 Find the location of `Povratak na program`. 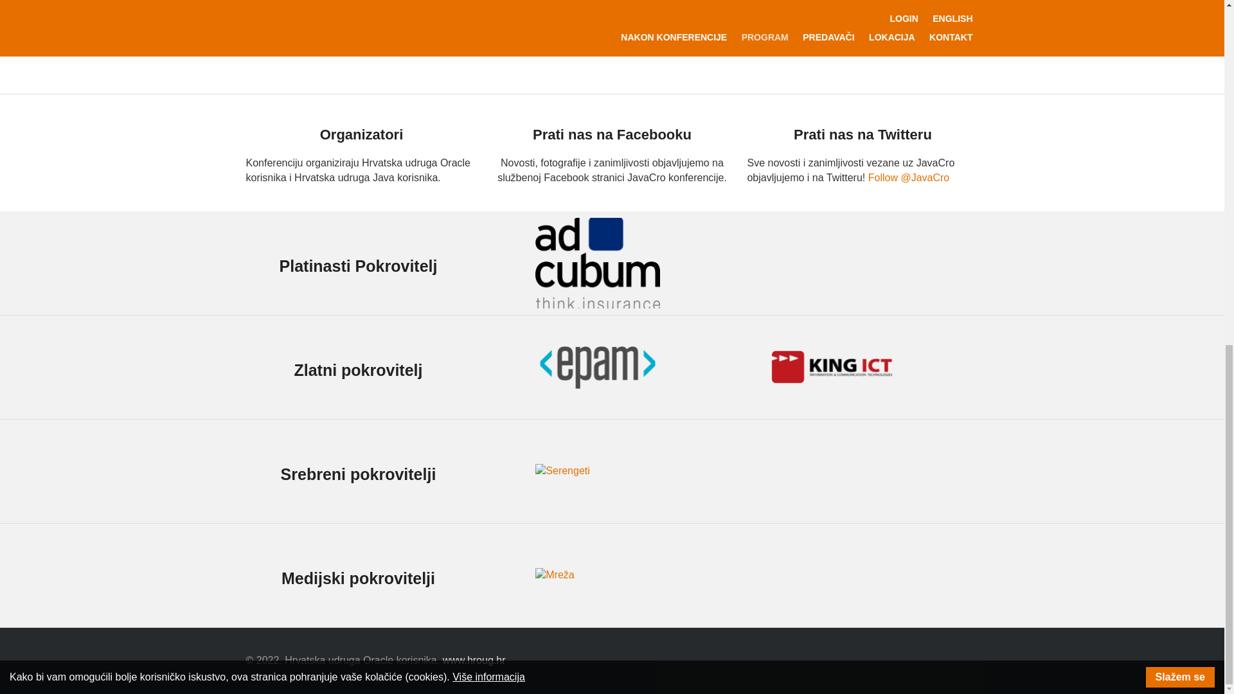

Povratak na program is located at coordinates (611, 41).